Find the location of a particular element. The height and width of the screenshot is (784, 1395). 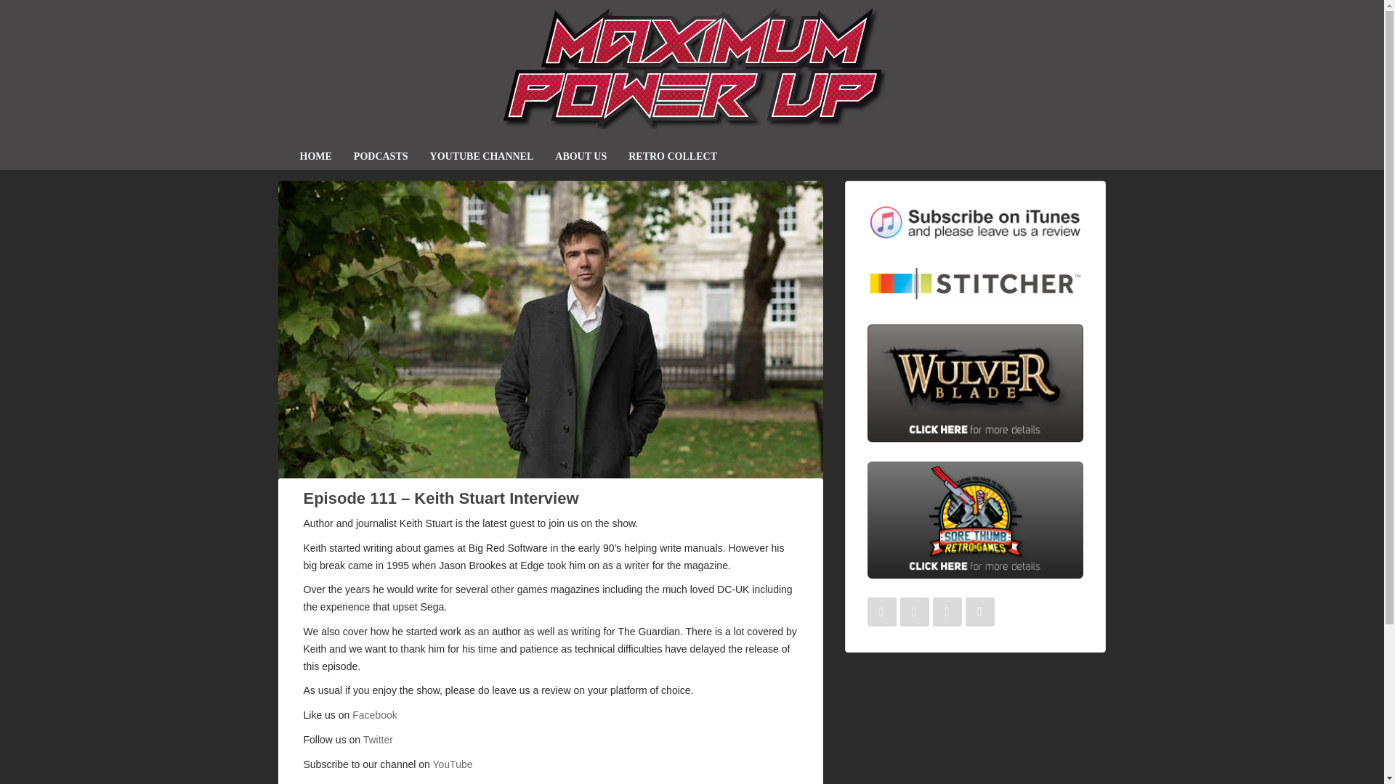

YouTube Channel is located at coordinates (482, 157).